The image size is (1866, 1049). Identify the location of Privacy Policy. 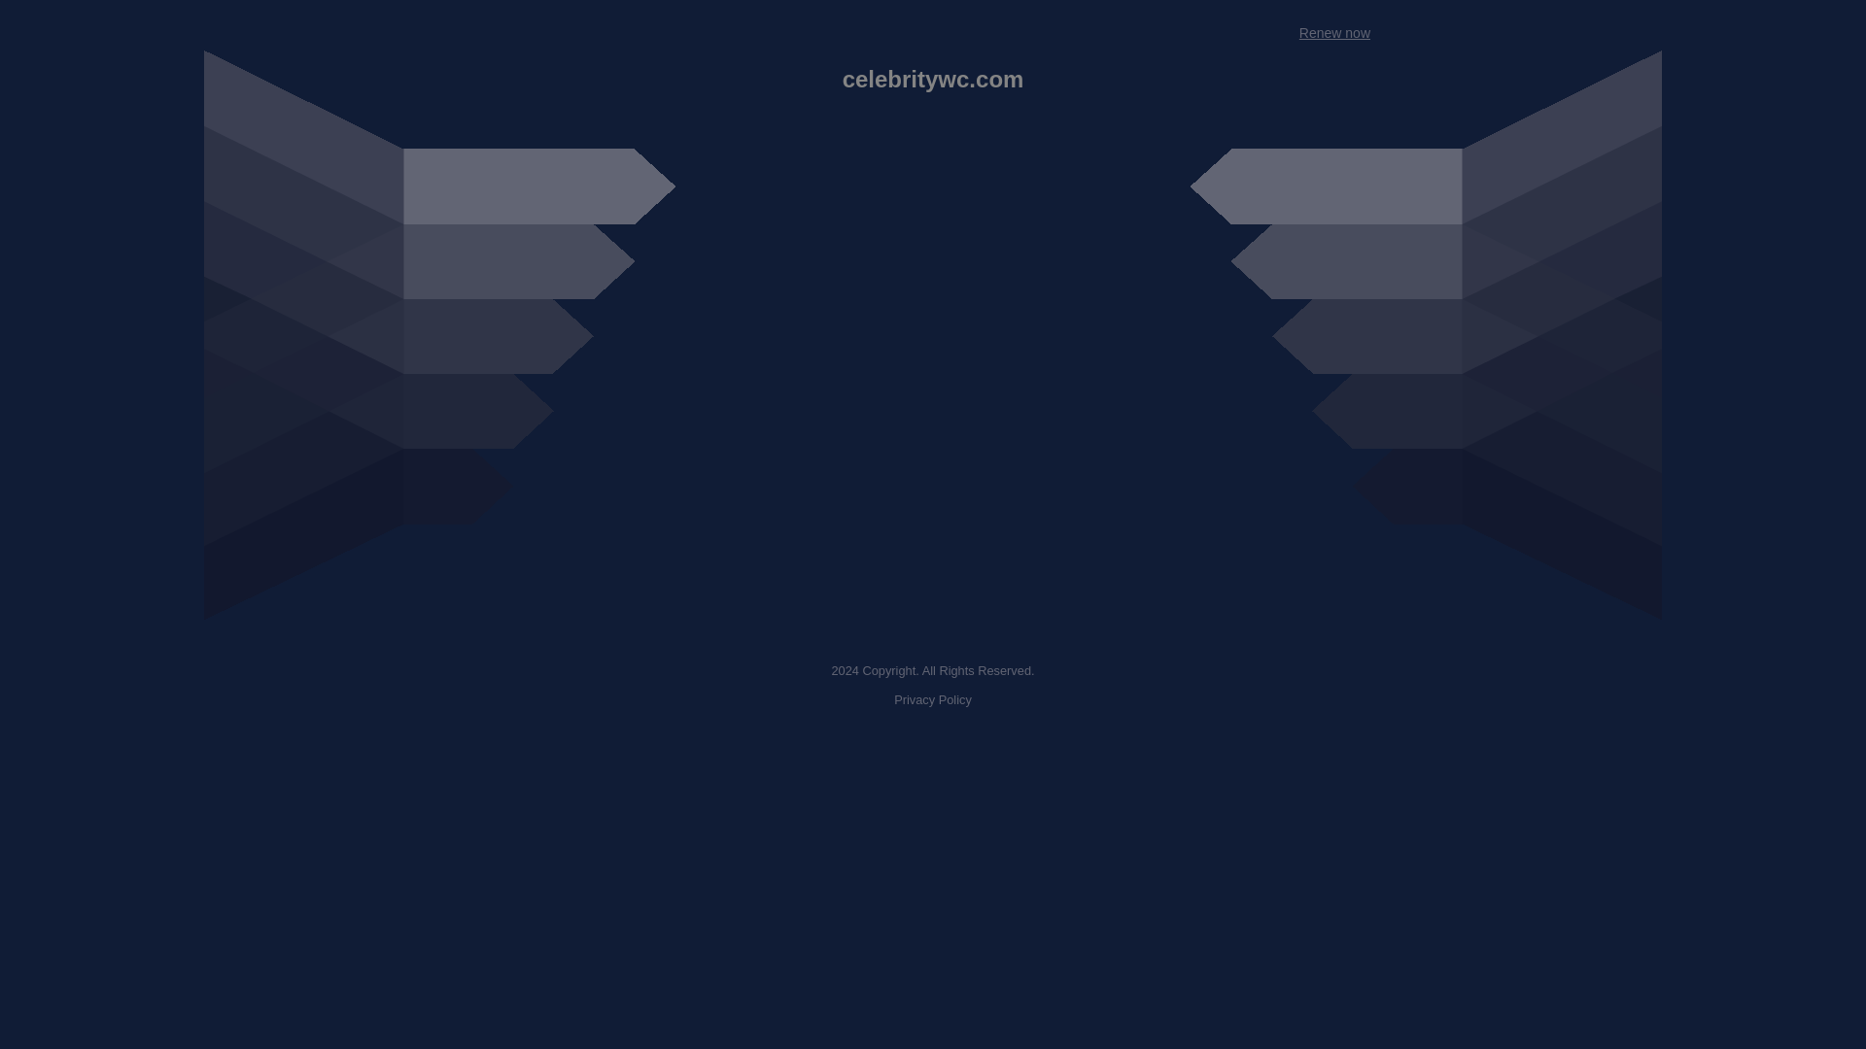
(933, 699).